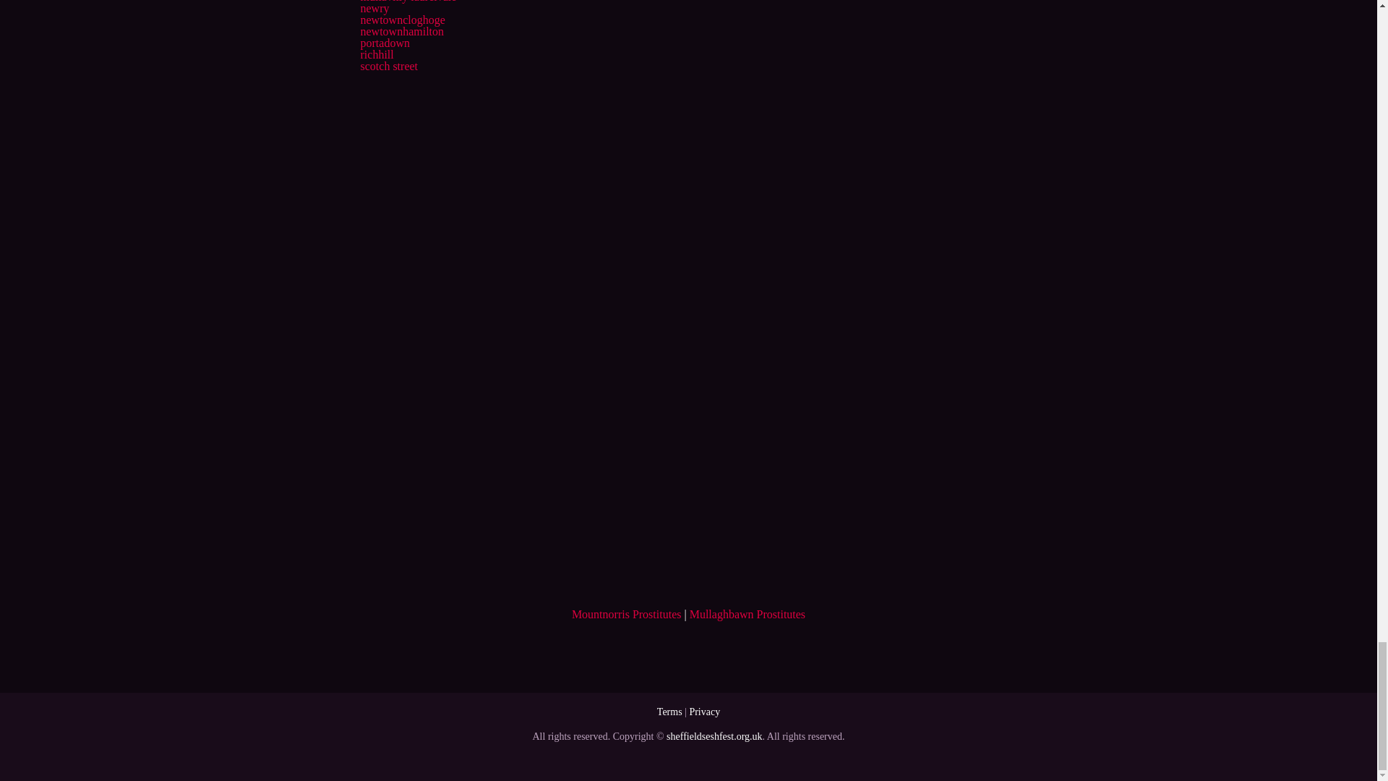  Describe the element at coordinates (626, 614) in the screenshot. I see `Mountnorris Prostitutes` at that location.